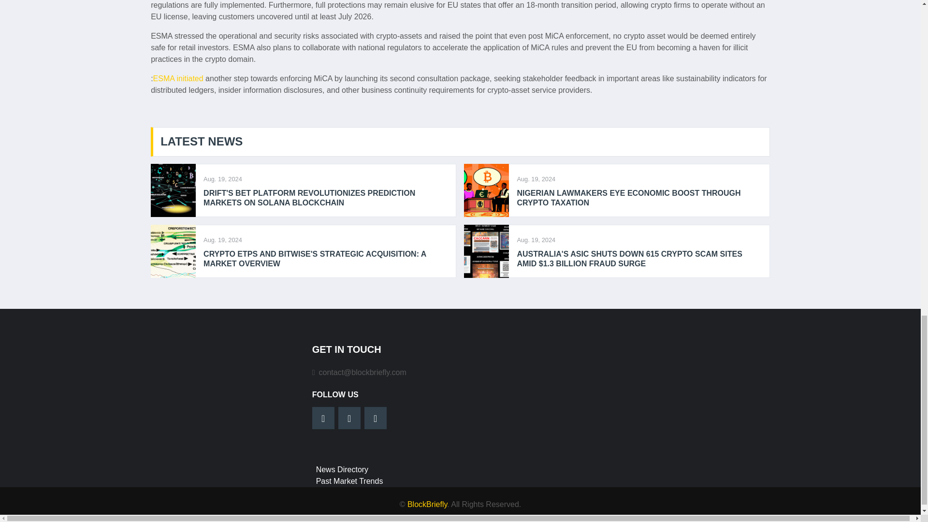 Image resolution: width=928 pixels, height=522 pixels. I want to click on Aug. 19, 2024, so click(222, 240).